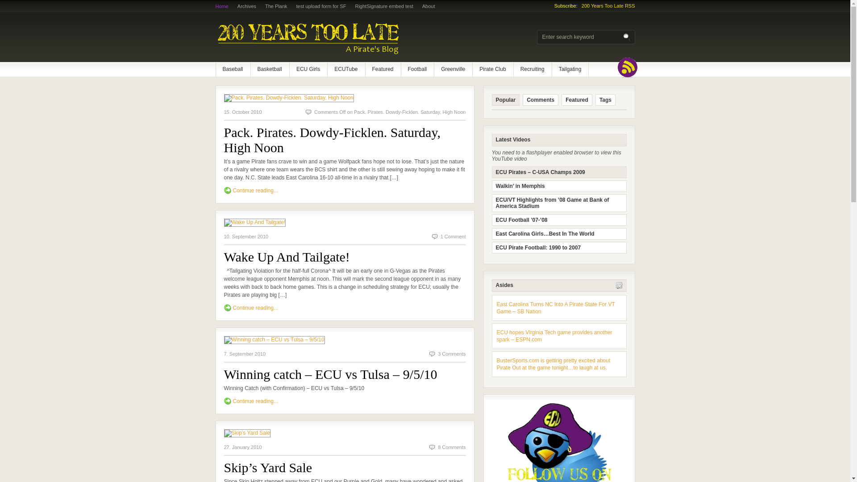  Describe the element at coordinates (221, 6) in the screenshot. I see `Home` at that location.